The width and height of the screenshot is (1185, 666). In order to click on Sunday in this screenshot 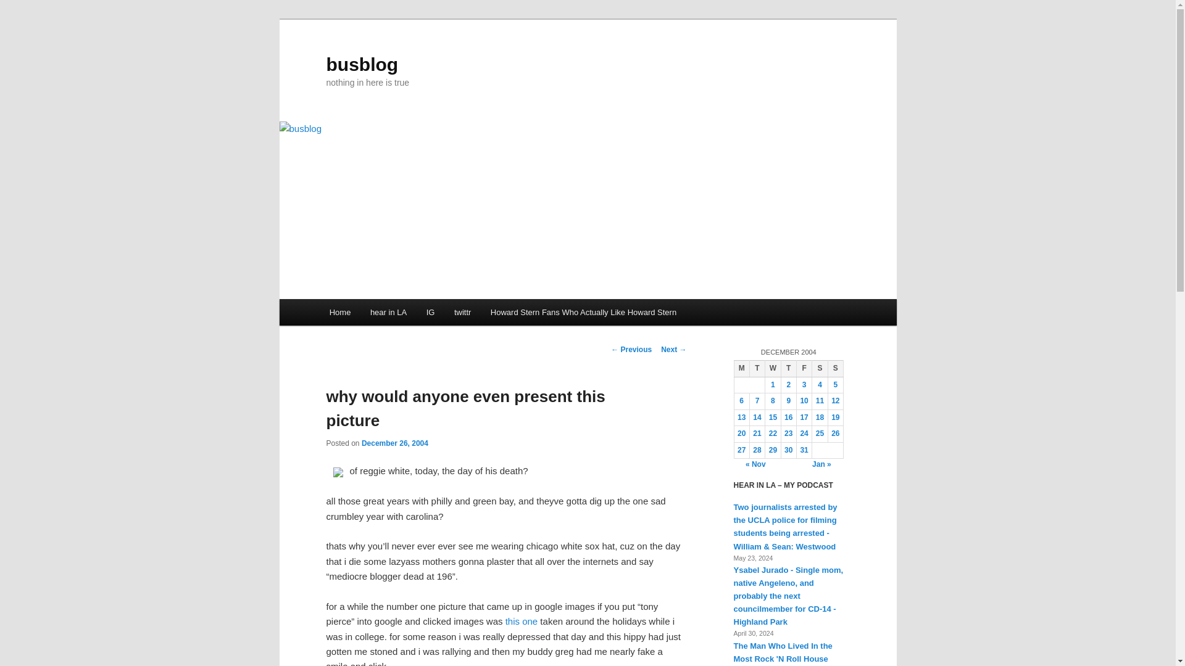, I will do `click(834, 369)`.